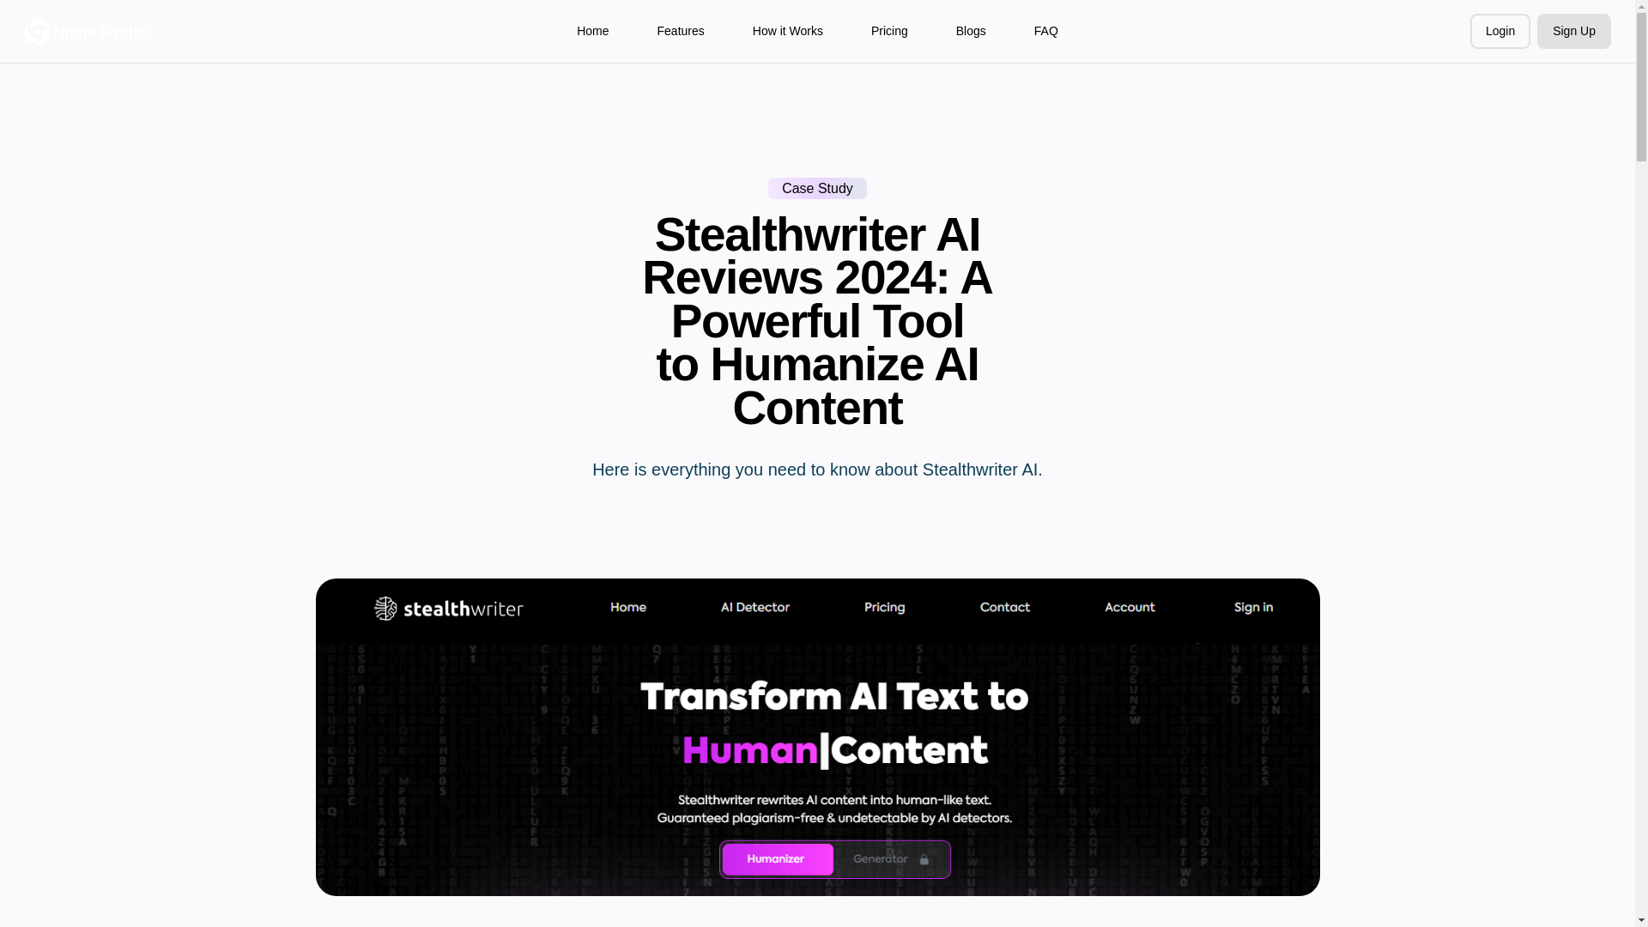  I want to click on Sign Up, so click(1574, 31).